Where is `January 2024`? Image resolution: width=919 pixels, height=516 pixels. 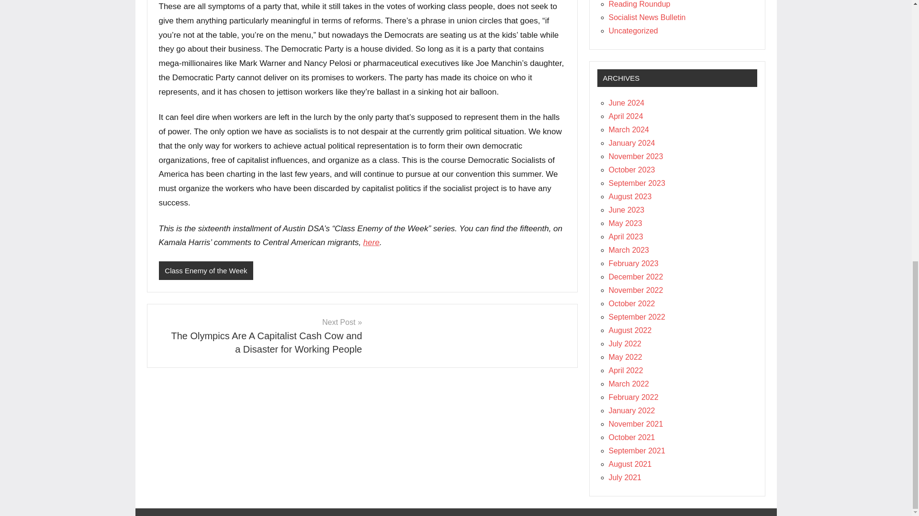 January 2024 is located at coordinates (632, 142).